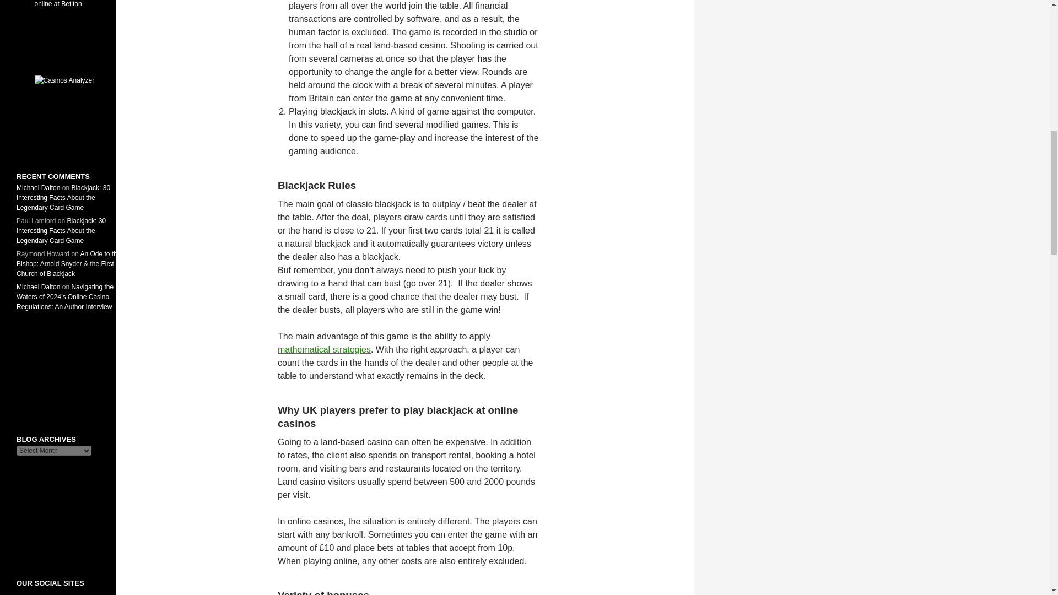 Image resolution: width=1058 pixels, height=595 pixels. I want to click on Facebook, so click(23, 593).